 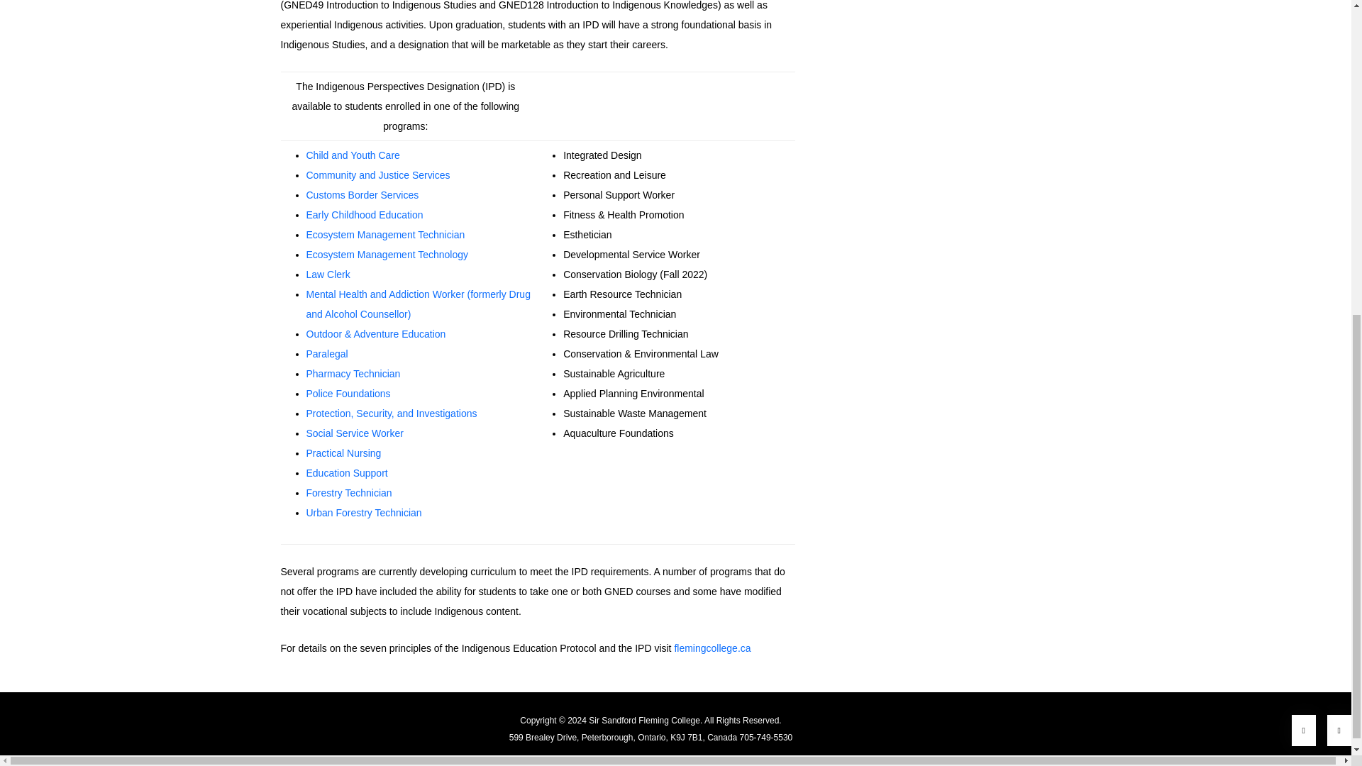 What do you see at coordinates (365, 214) in the screenshot?
I see `Early Childhood Education` at bounding box center [365, 214].